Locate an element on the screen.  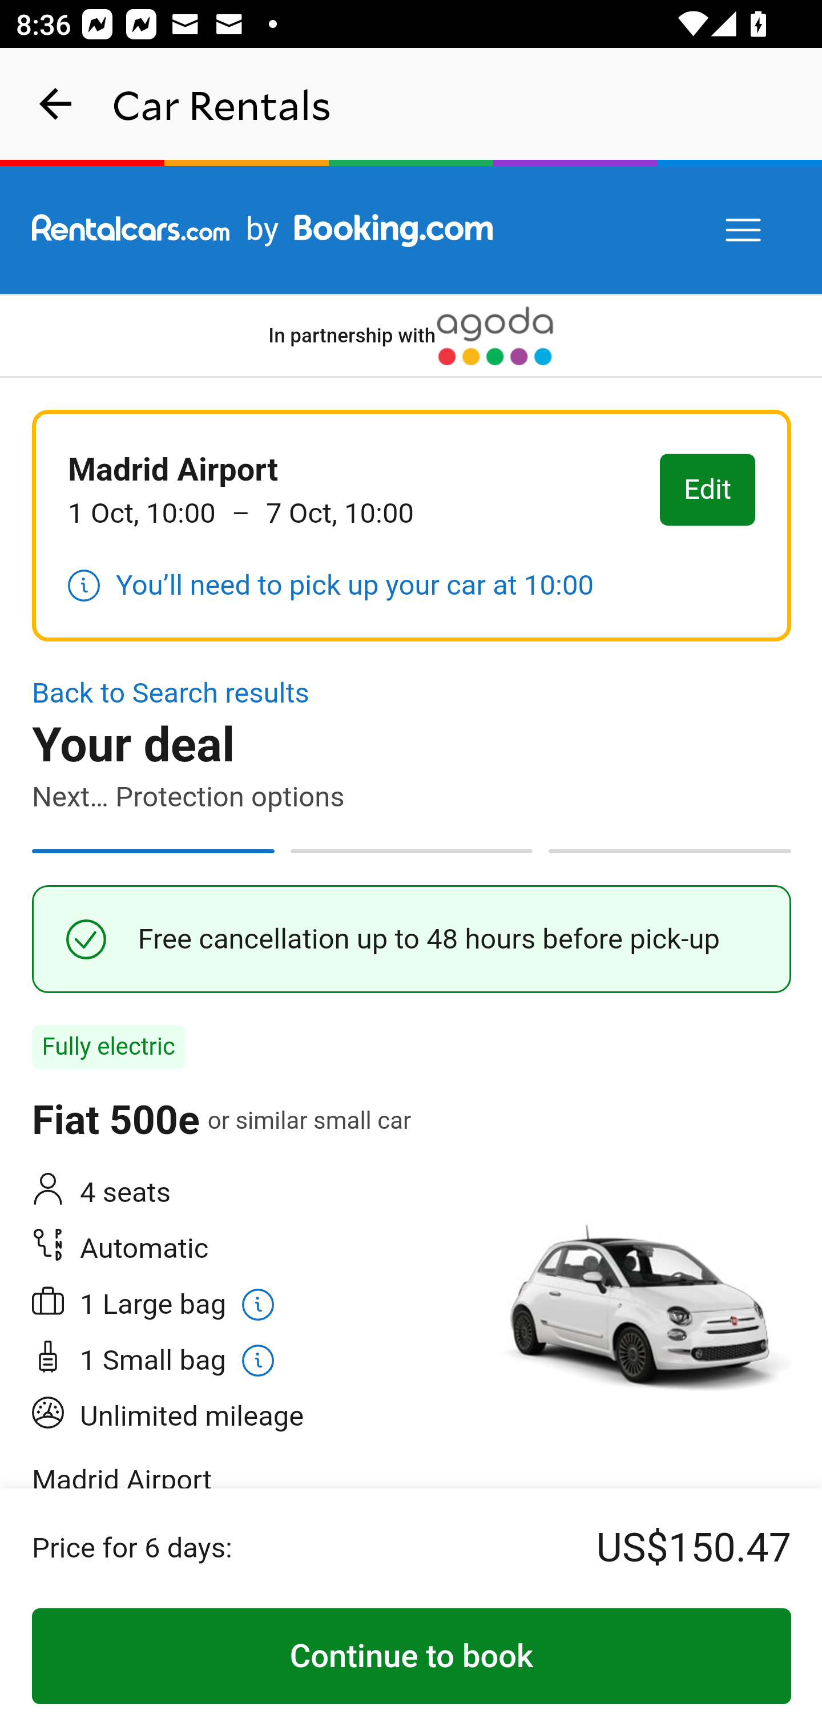
1 Small bag is located at coordinates (251, 1361).